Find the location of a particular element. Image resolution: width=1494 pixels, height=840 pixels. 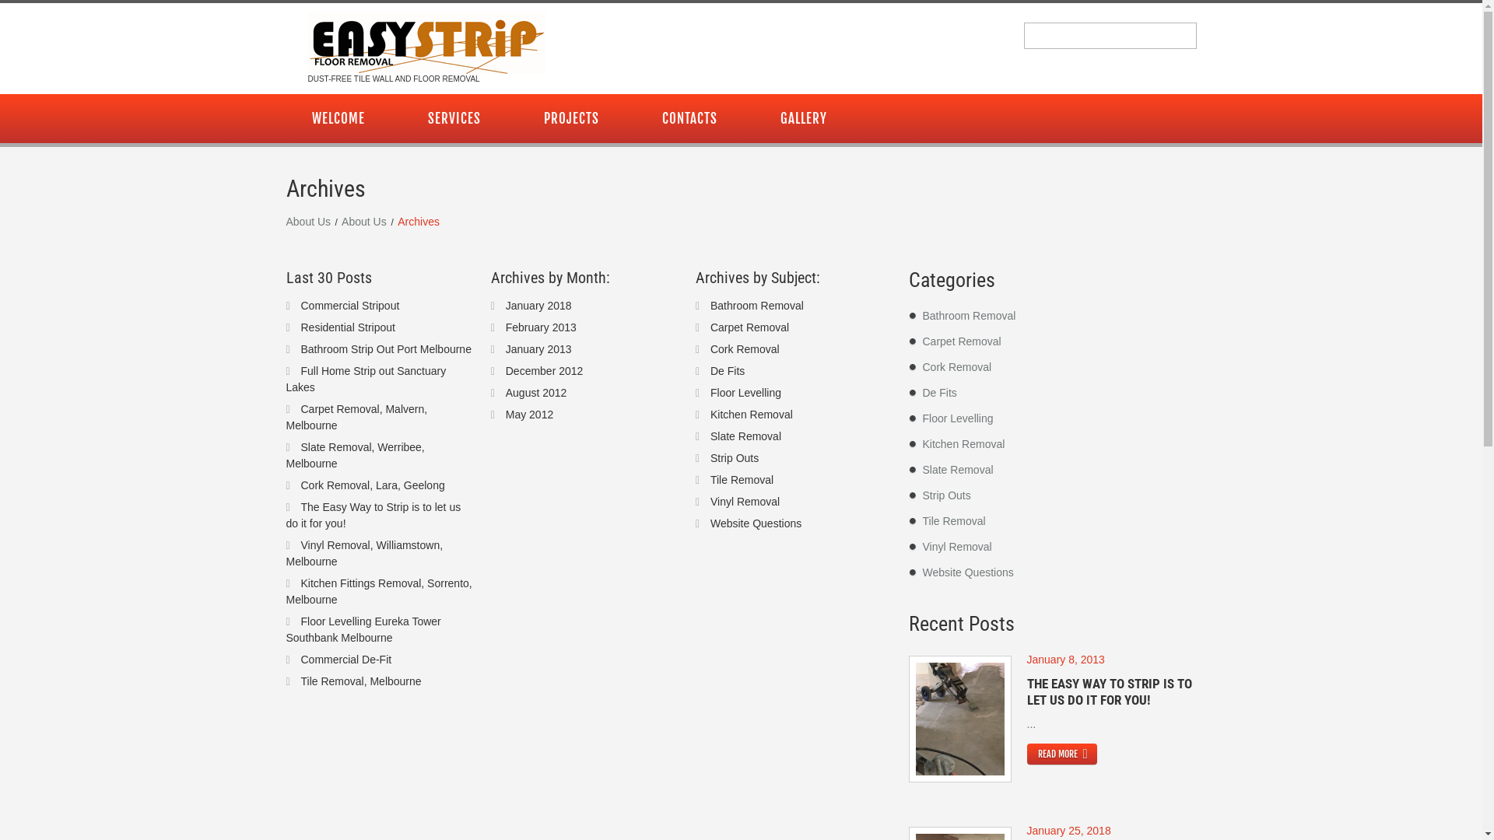

De Fits is located at coordinates (728, 370).